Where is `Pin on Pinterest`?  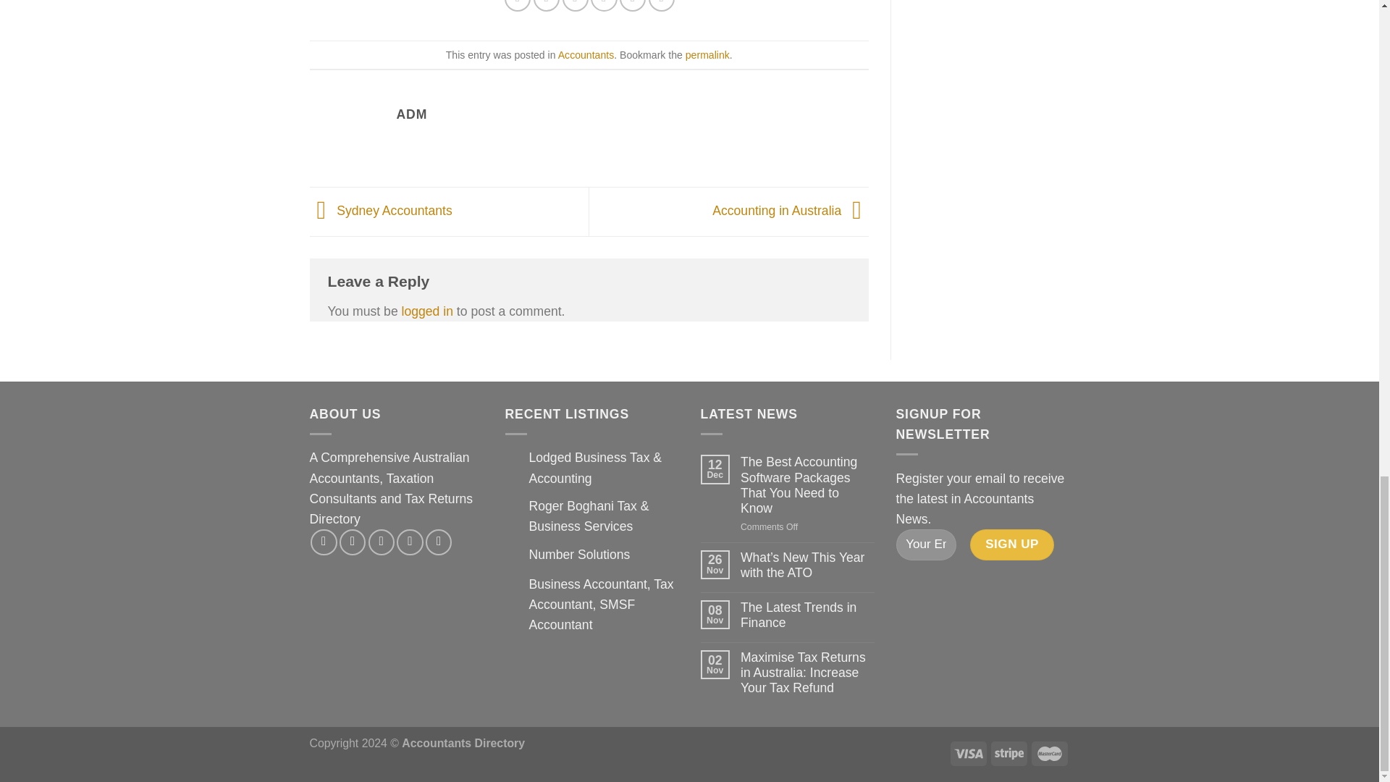 Pin on Pinterest is located at coordinates (604, 6).